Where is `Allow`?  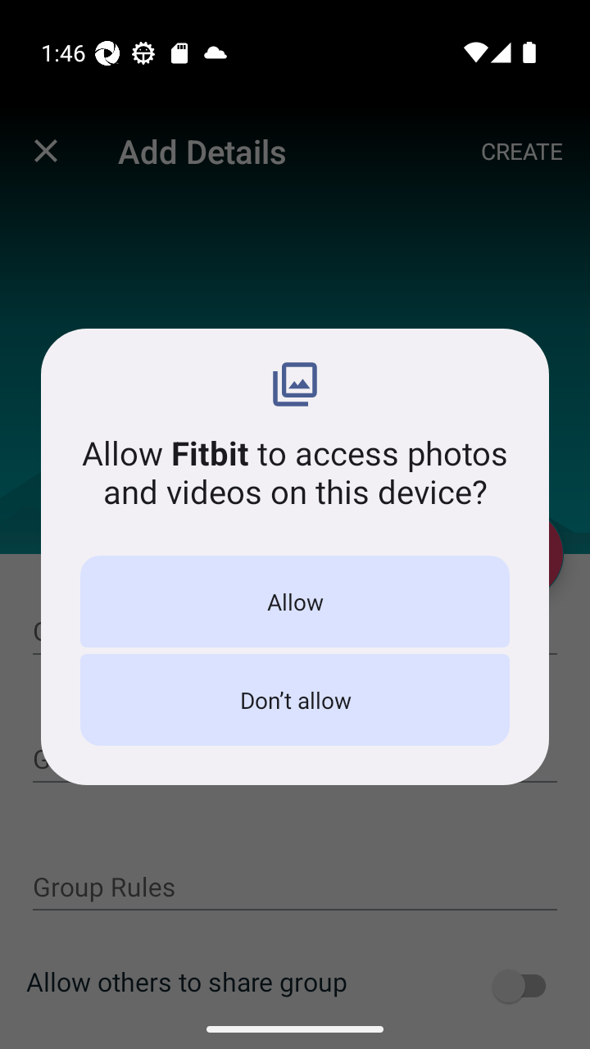 Allow is located at coordinates (295, 602).